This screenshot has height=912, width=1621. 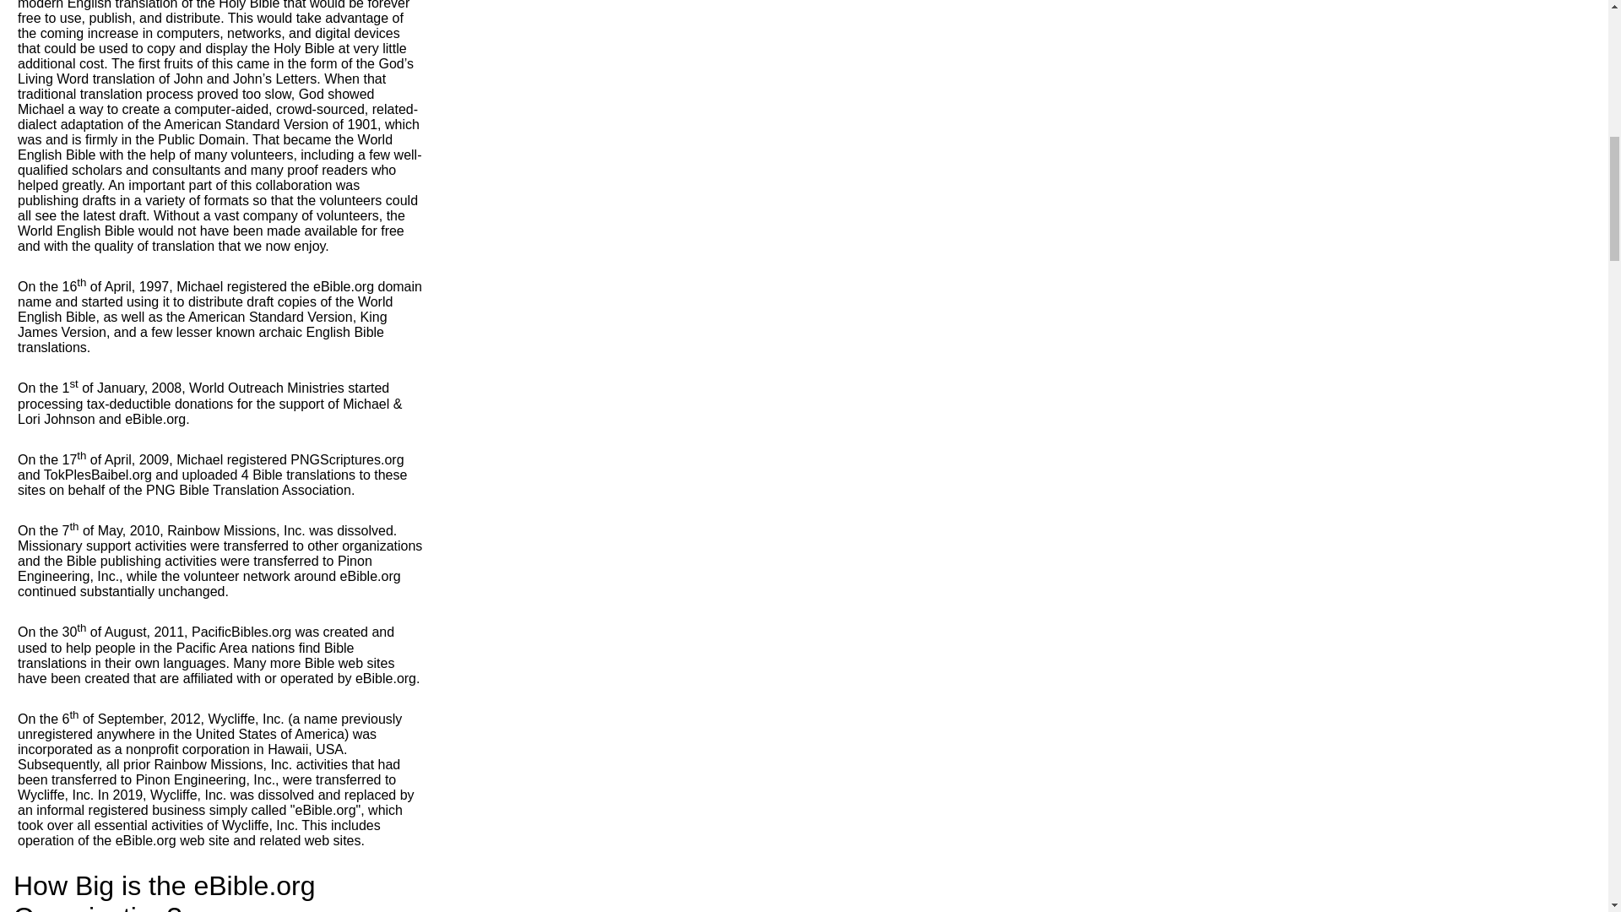 What do you see at coordinates (248, 490) in the screenshot?
I see `PNG Bible Translation Association` at bounding box center [248, 490].